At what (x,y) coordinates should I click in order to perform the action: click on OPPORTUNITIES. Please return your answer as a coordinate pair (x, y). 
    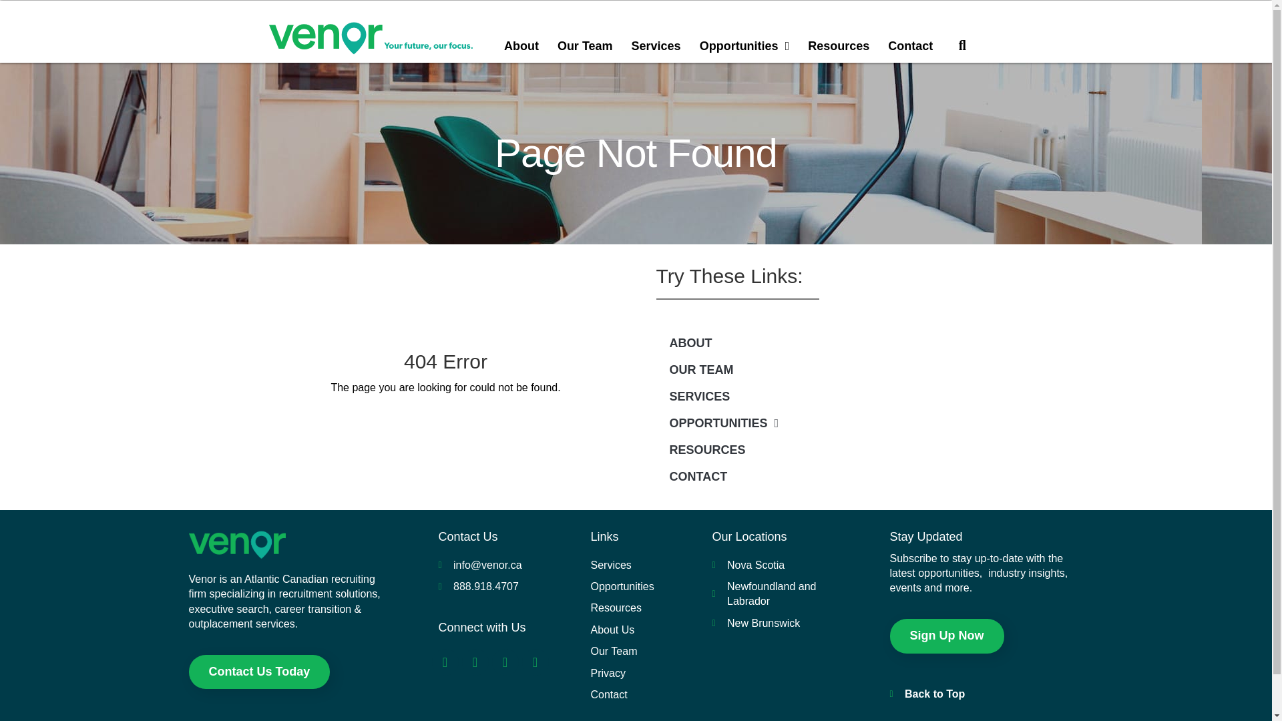
    Looking at the image, I should click on (825, 423).